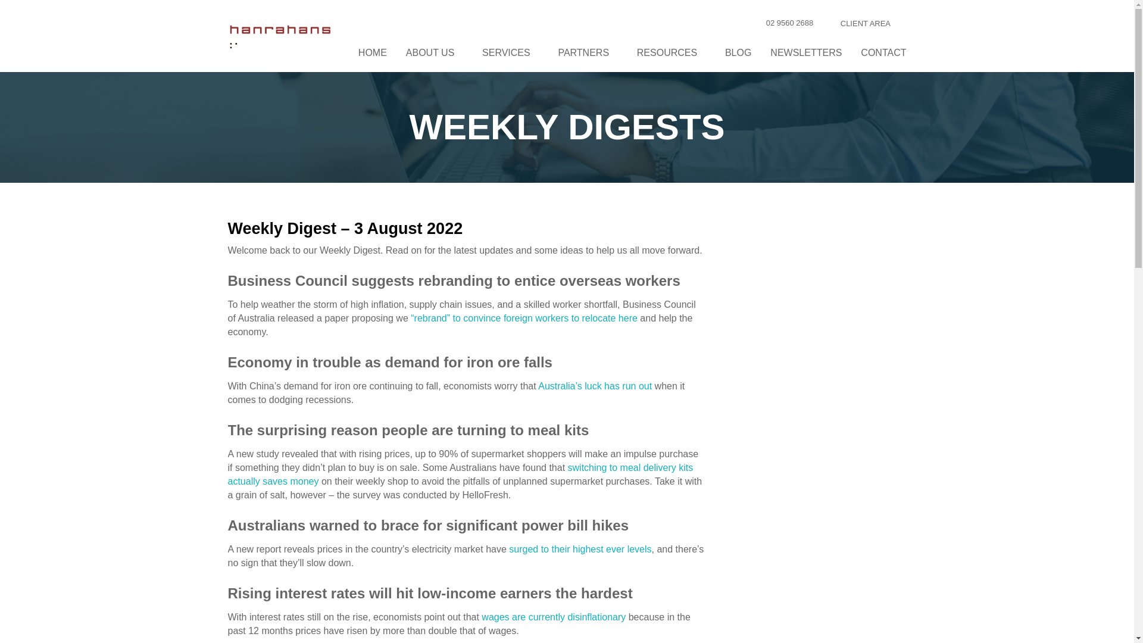  Describe the element at coordinates (435, 54) in the screenshot. I see `ABOUT US ` at that location.